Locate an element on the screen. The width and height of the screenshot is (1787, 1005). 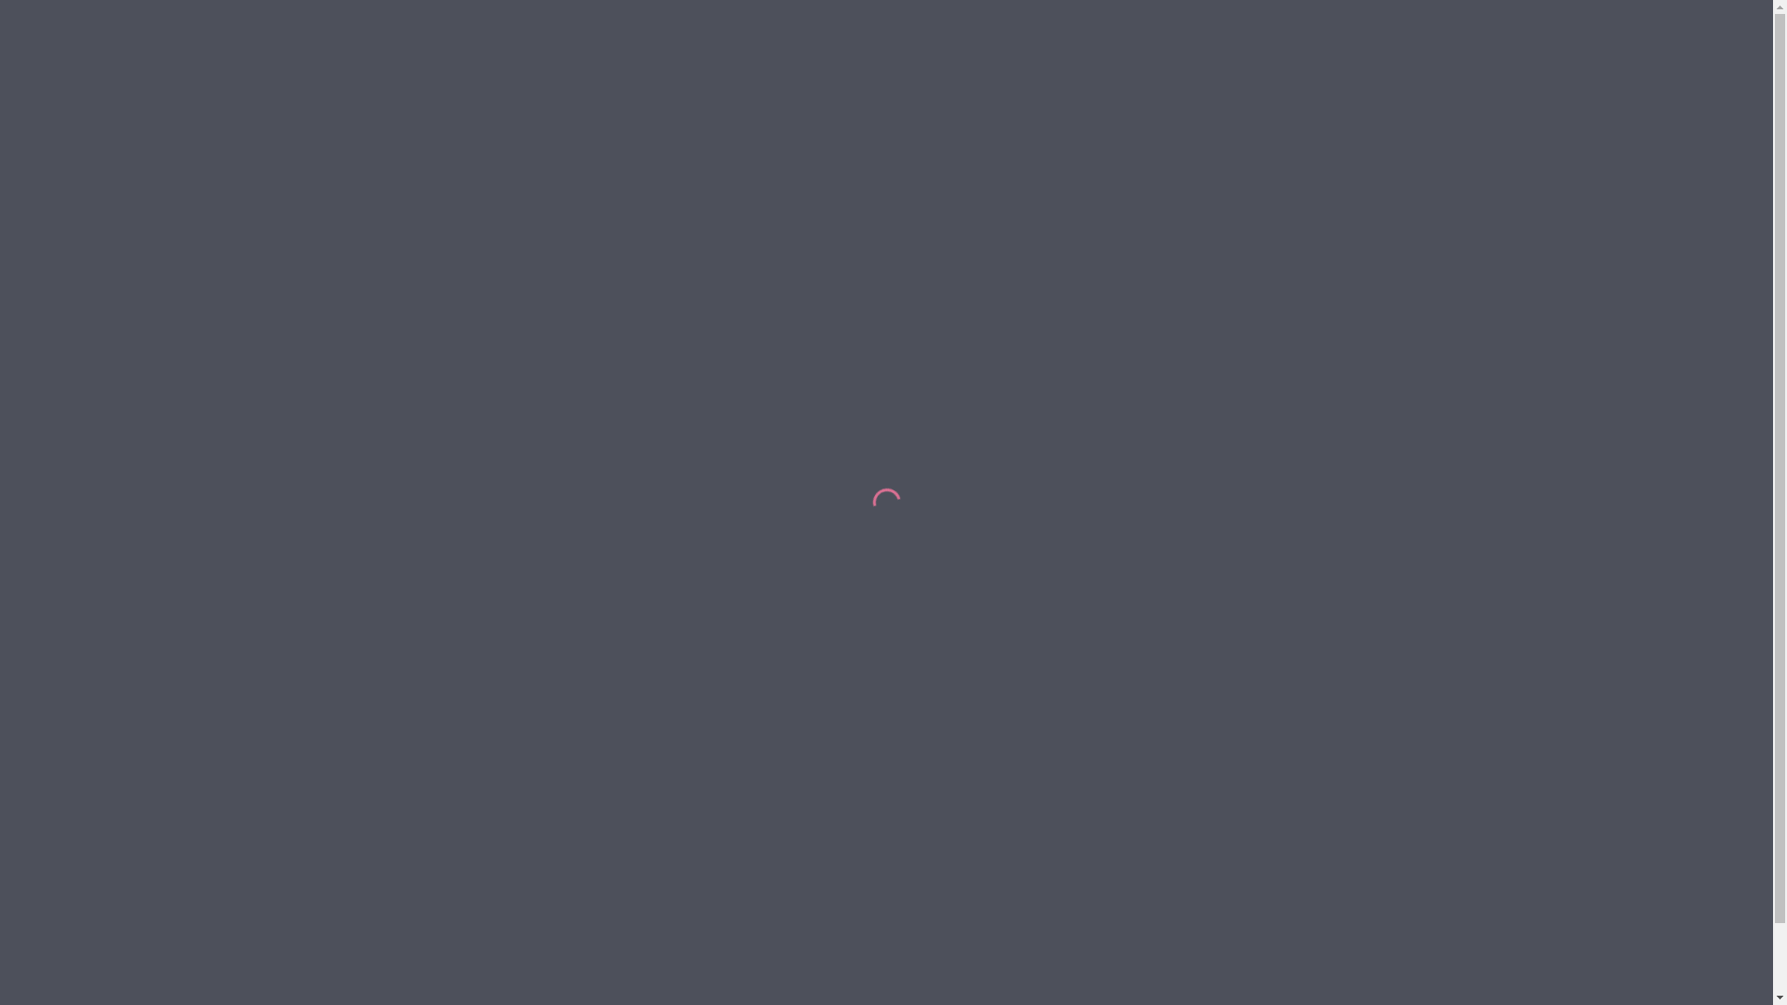
loading is located at coordinates (881, 498).